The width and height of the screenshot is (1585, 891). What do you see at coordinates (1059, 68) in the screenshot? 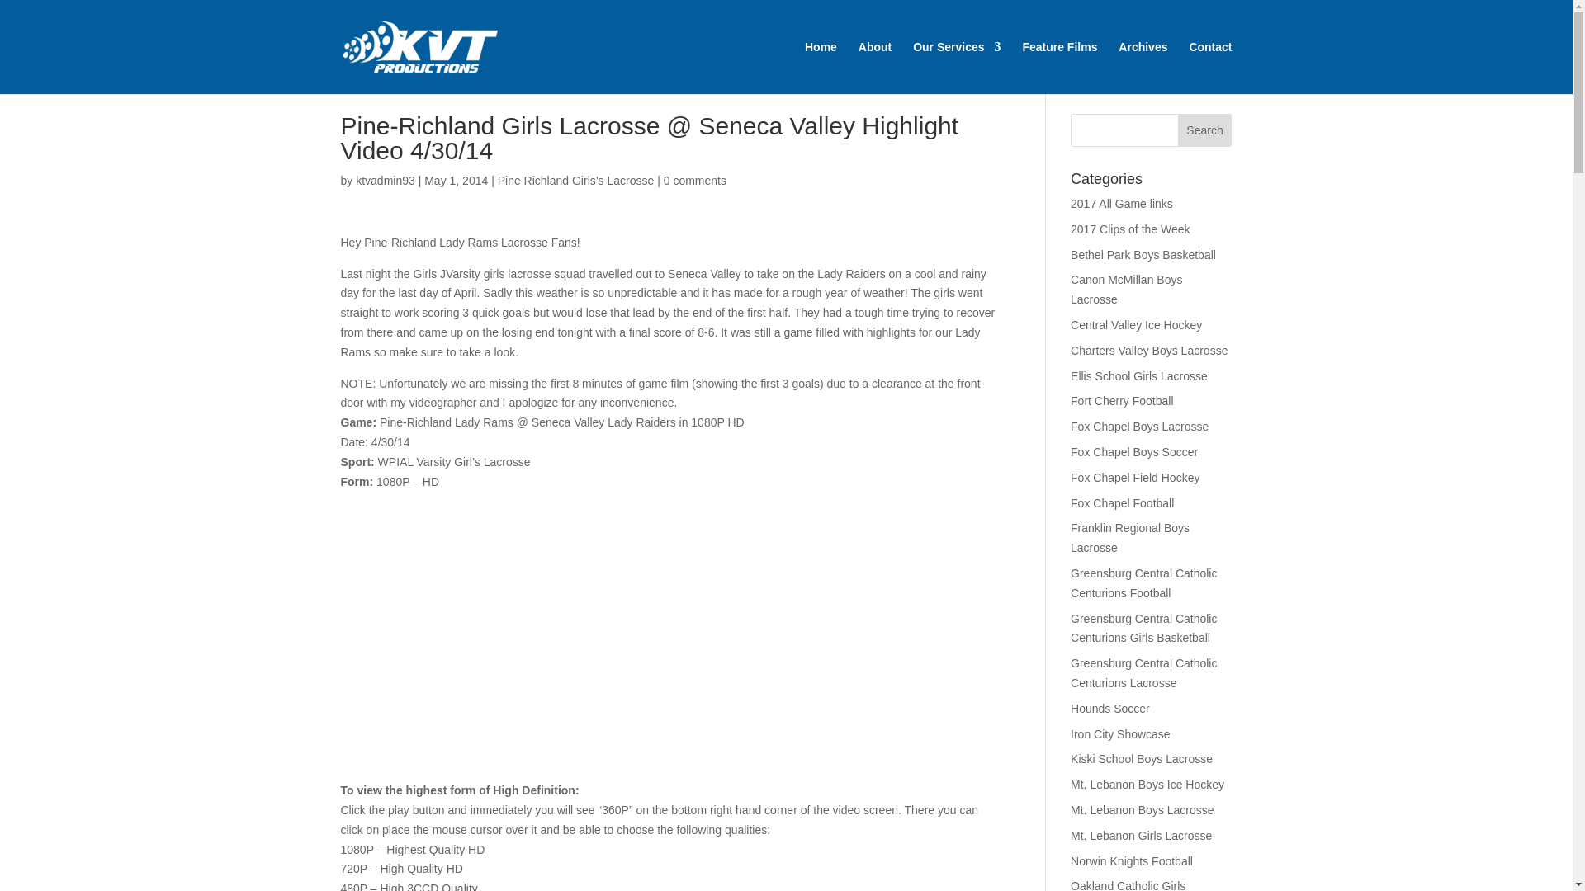
I see `Feature Films` at bounding box center [1059, 68].